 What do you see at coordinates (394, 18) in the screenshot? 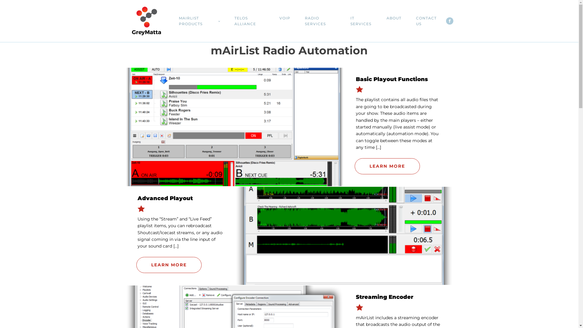
I see `ABOUT` at bounding box center [394, 18].